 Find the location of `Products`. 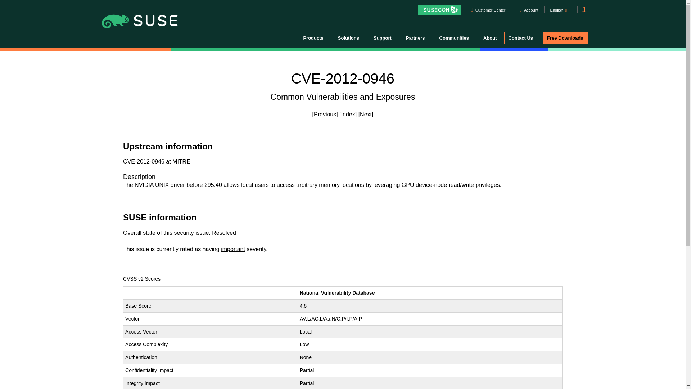

Products is located at coordinates (313, 37).